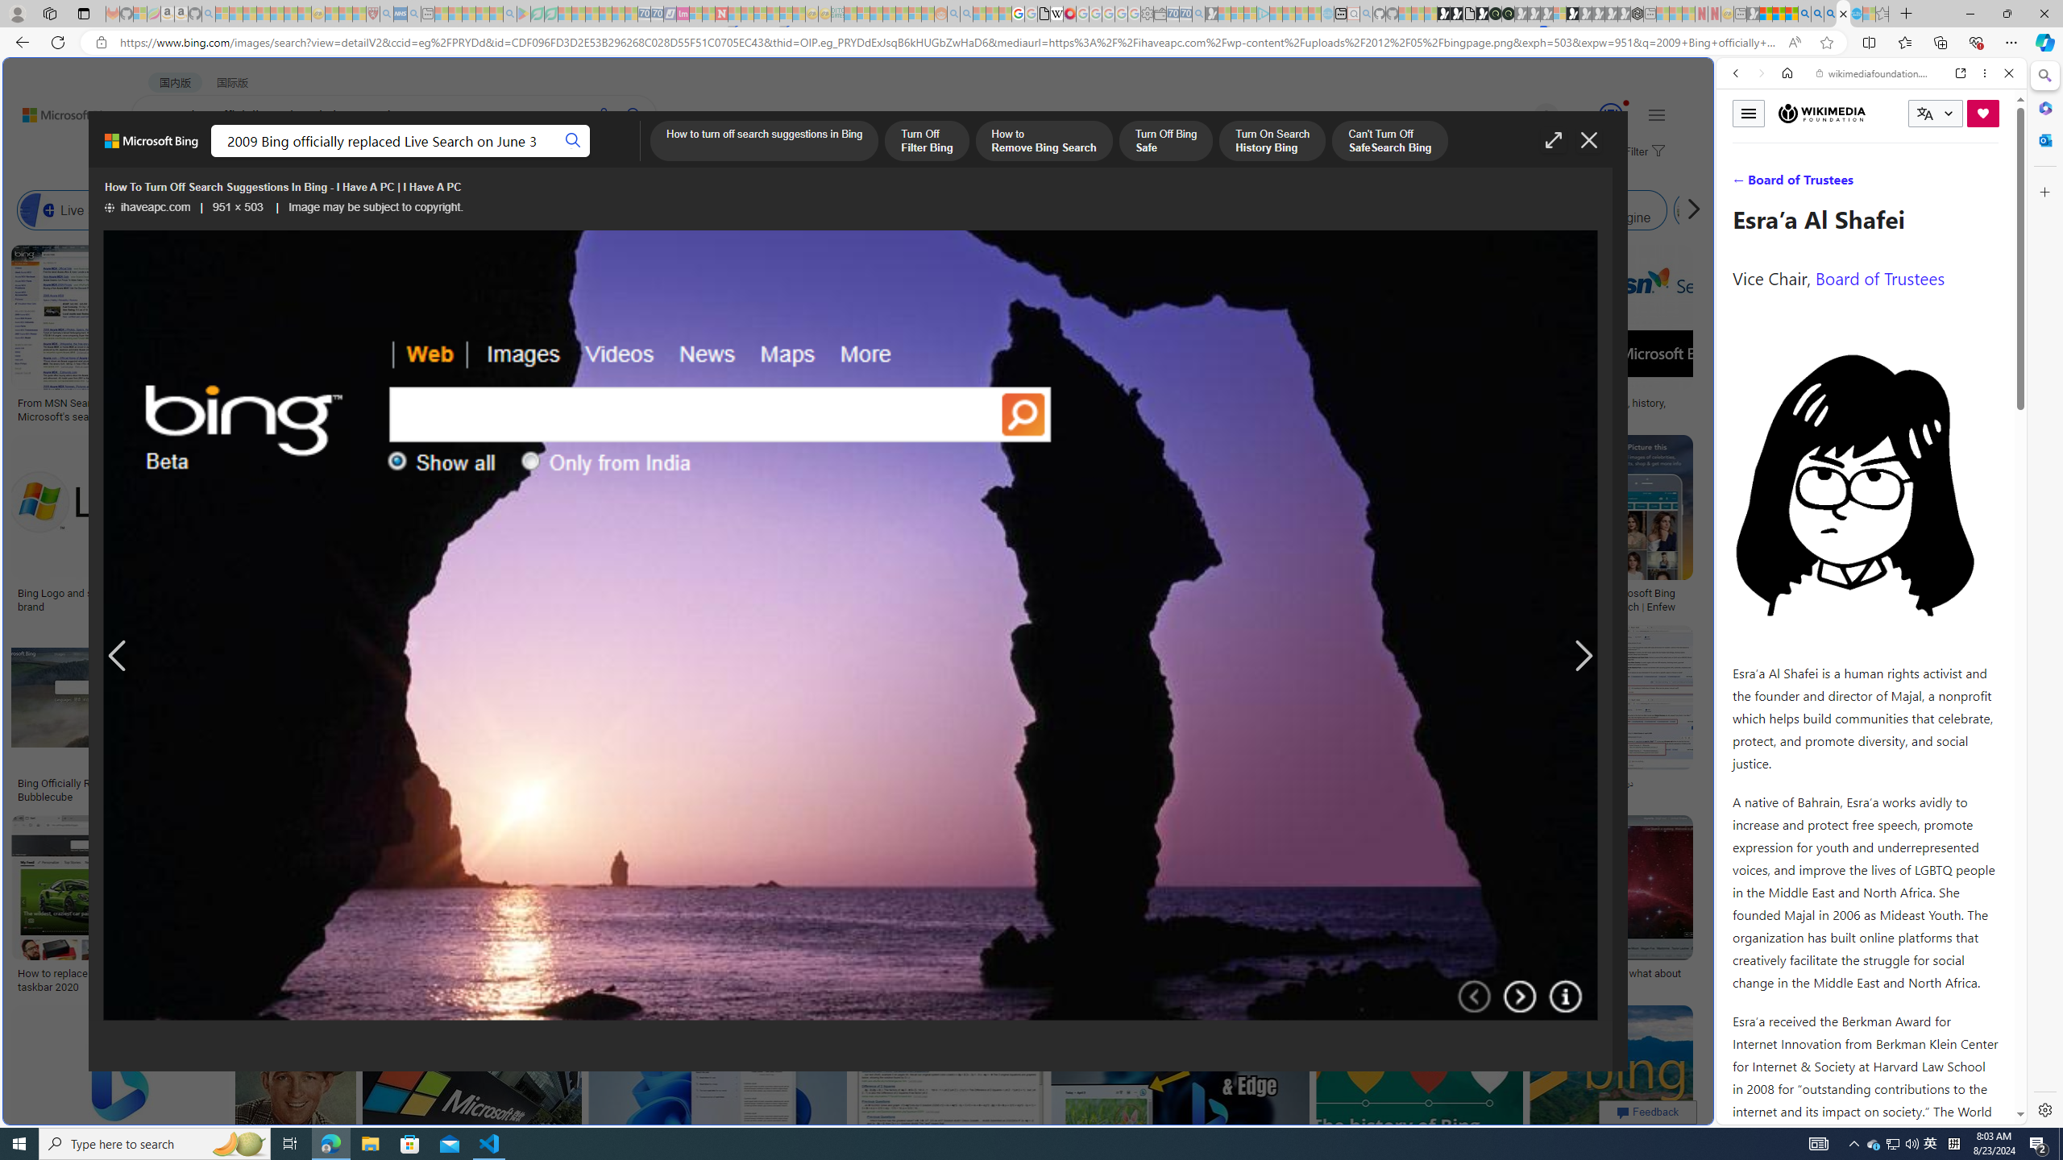 The image size is (2063, 1160). What do you see at coordinates (524, 14) in the screenshot?
I see `Bluey: Let's Play! - Apps on Google Play - Sleeping` at bounding box center [524, 14].